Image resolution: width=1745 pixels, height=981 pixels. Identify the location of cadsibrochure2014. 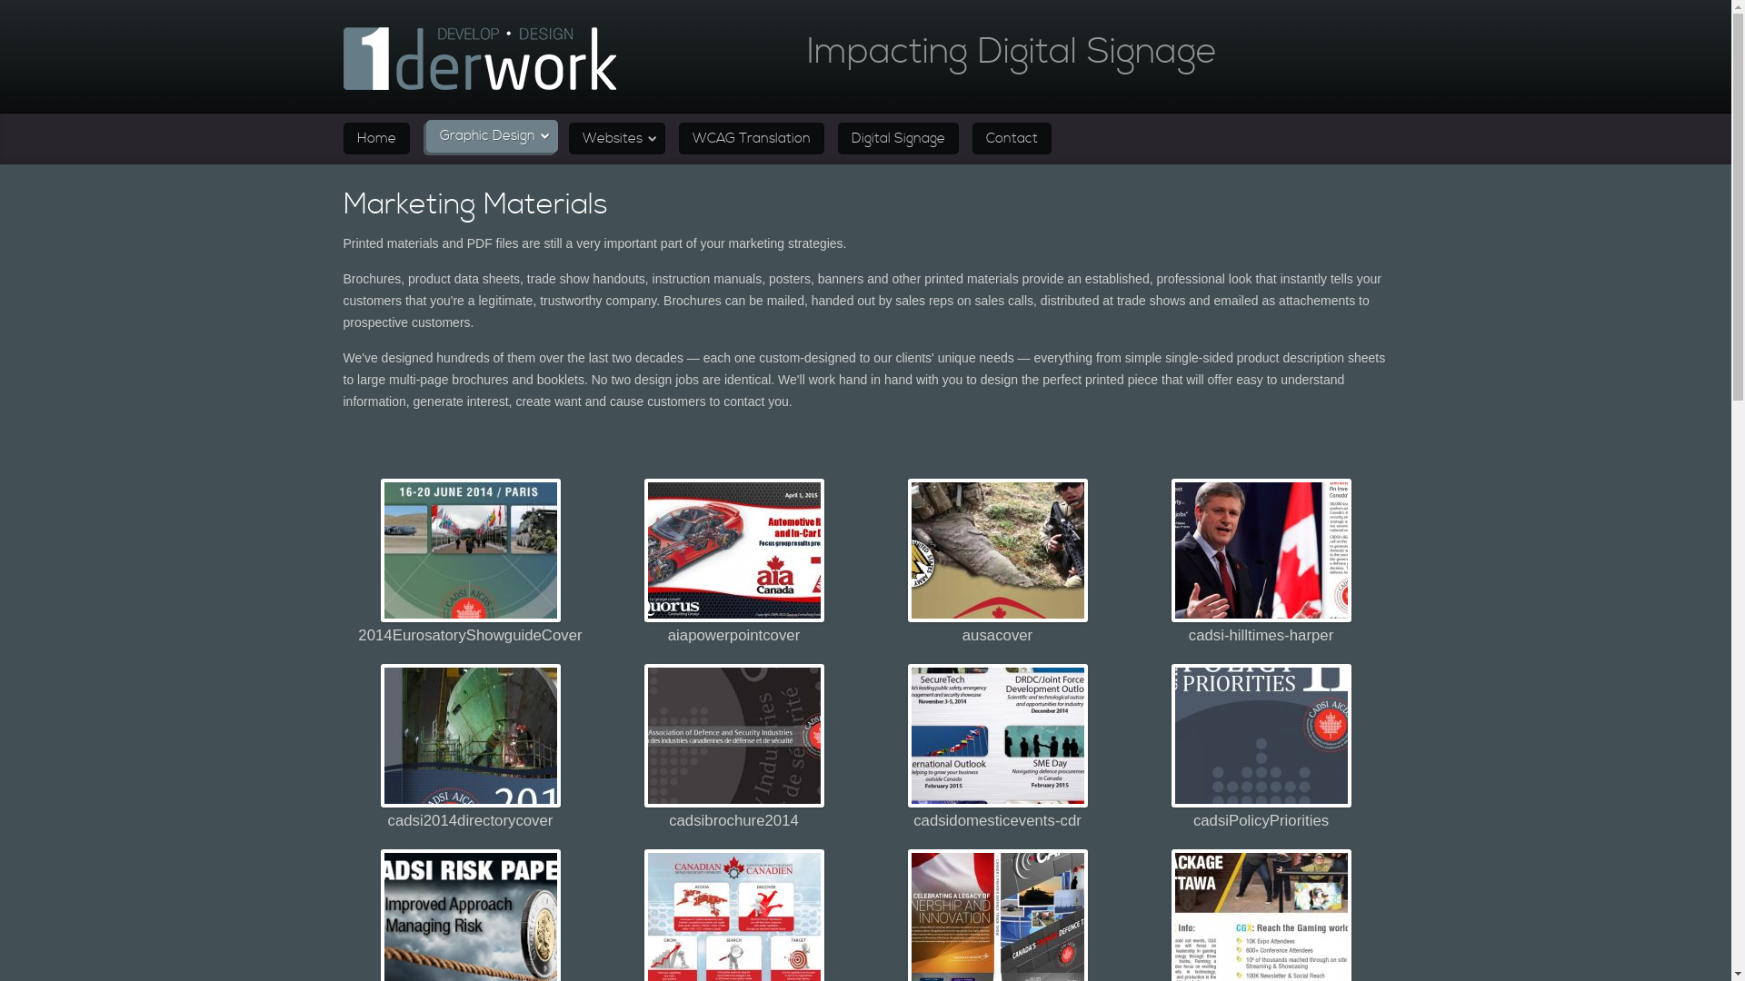
(733, 736).